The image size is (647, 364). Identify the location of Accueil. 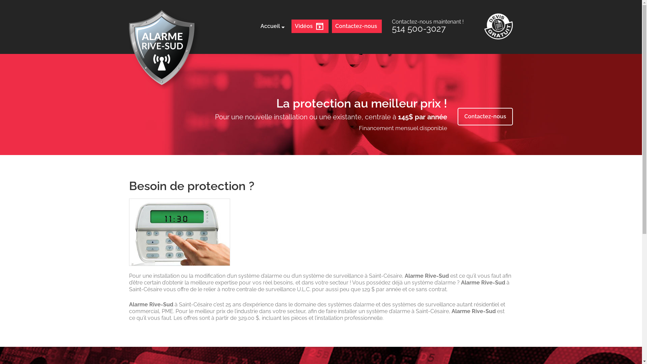
(273, 26).